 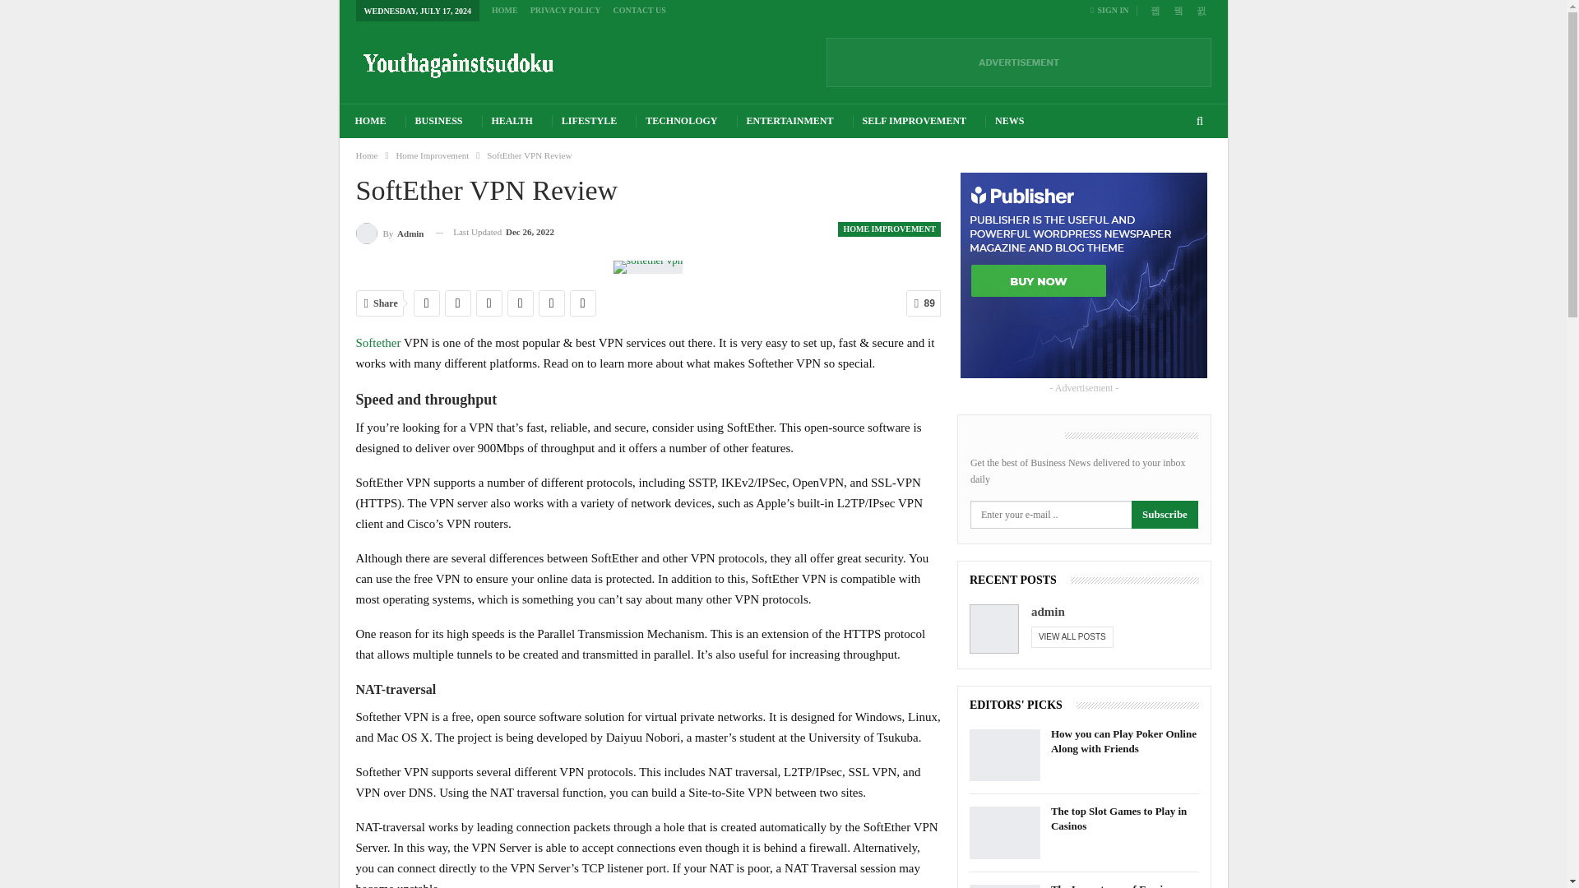 What do you see at coordinates (512, 122) in the screenshot?
I see `HEALTH` at bounding box center [512, 122].